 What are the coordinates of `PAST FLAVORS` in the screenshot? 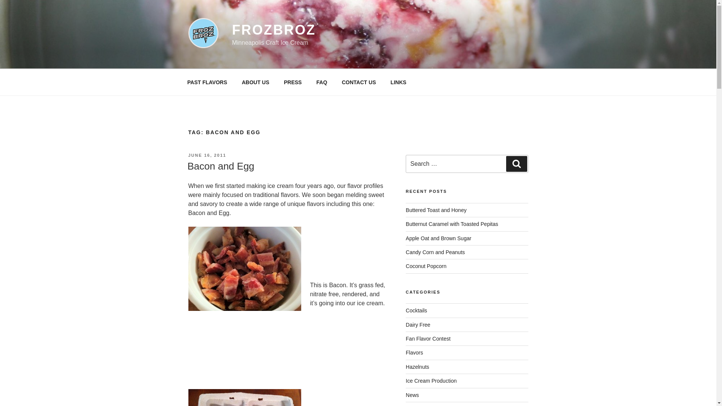 It's located at (207, 82).